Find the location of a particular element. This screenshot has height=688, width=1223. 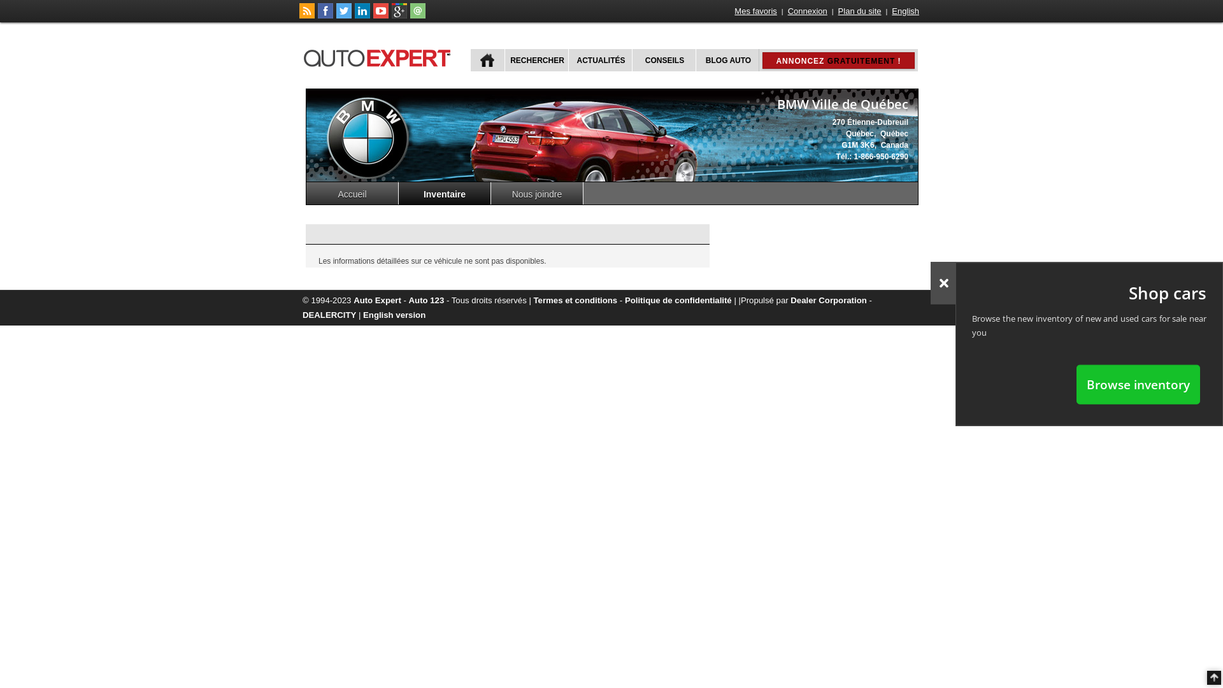

Accueil is located at coordinates (353, 194).